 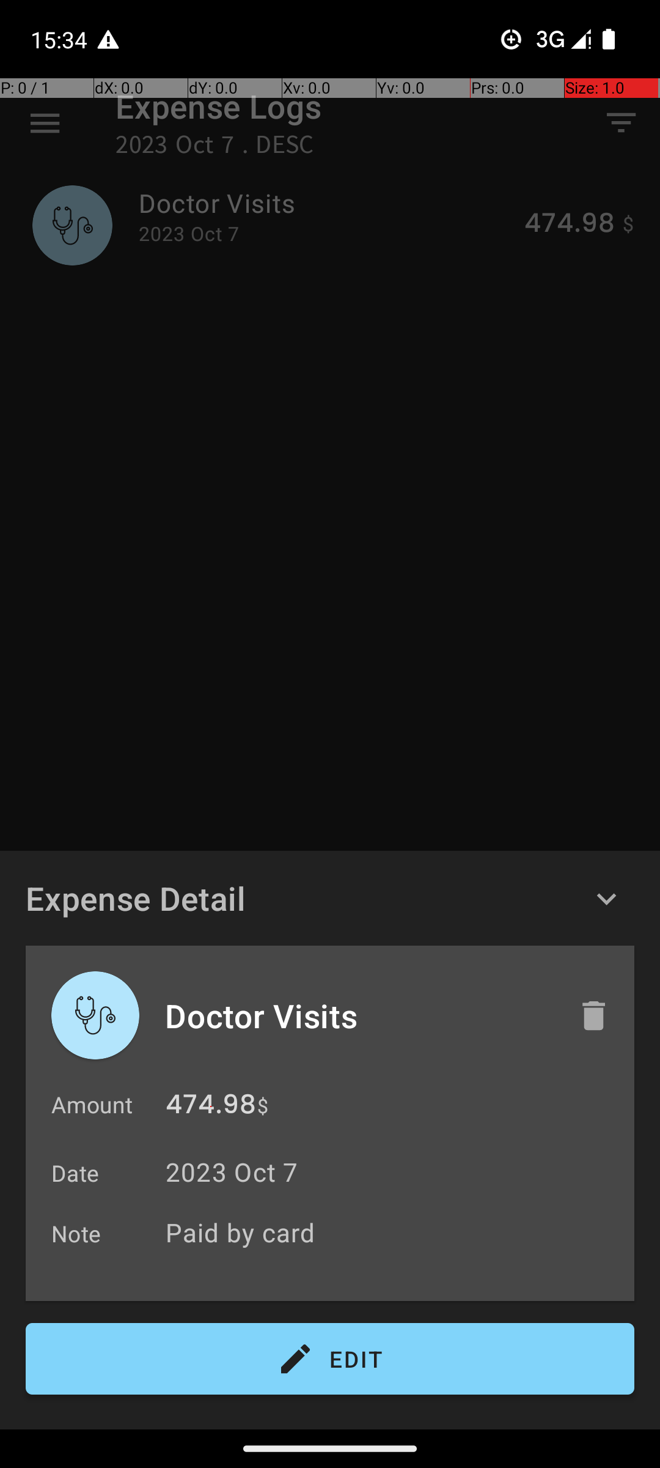 What do you see at coordinates (263, 1106) in the screenshot?
I see `$` at bounding box center [263, 1106].